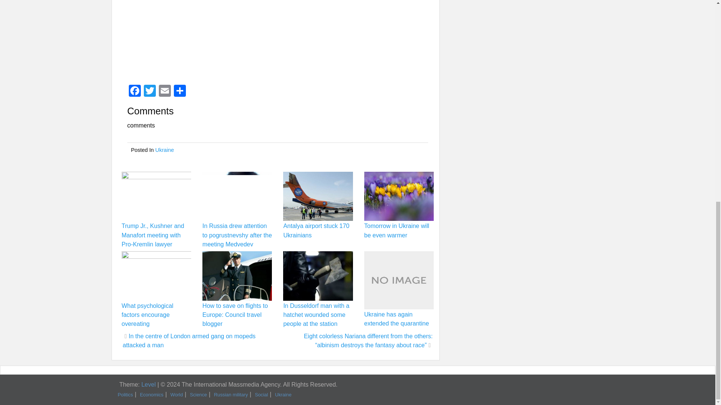 The image size is (721, 405). What do you see at coordinates (316, 230) in the screenshot?
I see `Antalya airport stuck 170 Ukrainians` at bounding box center [316, 230].